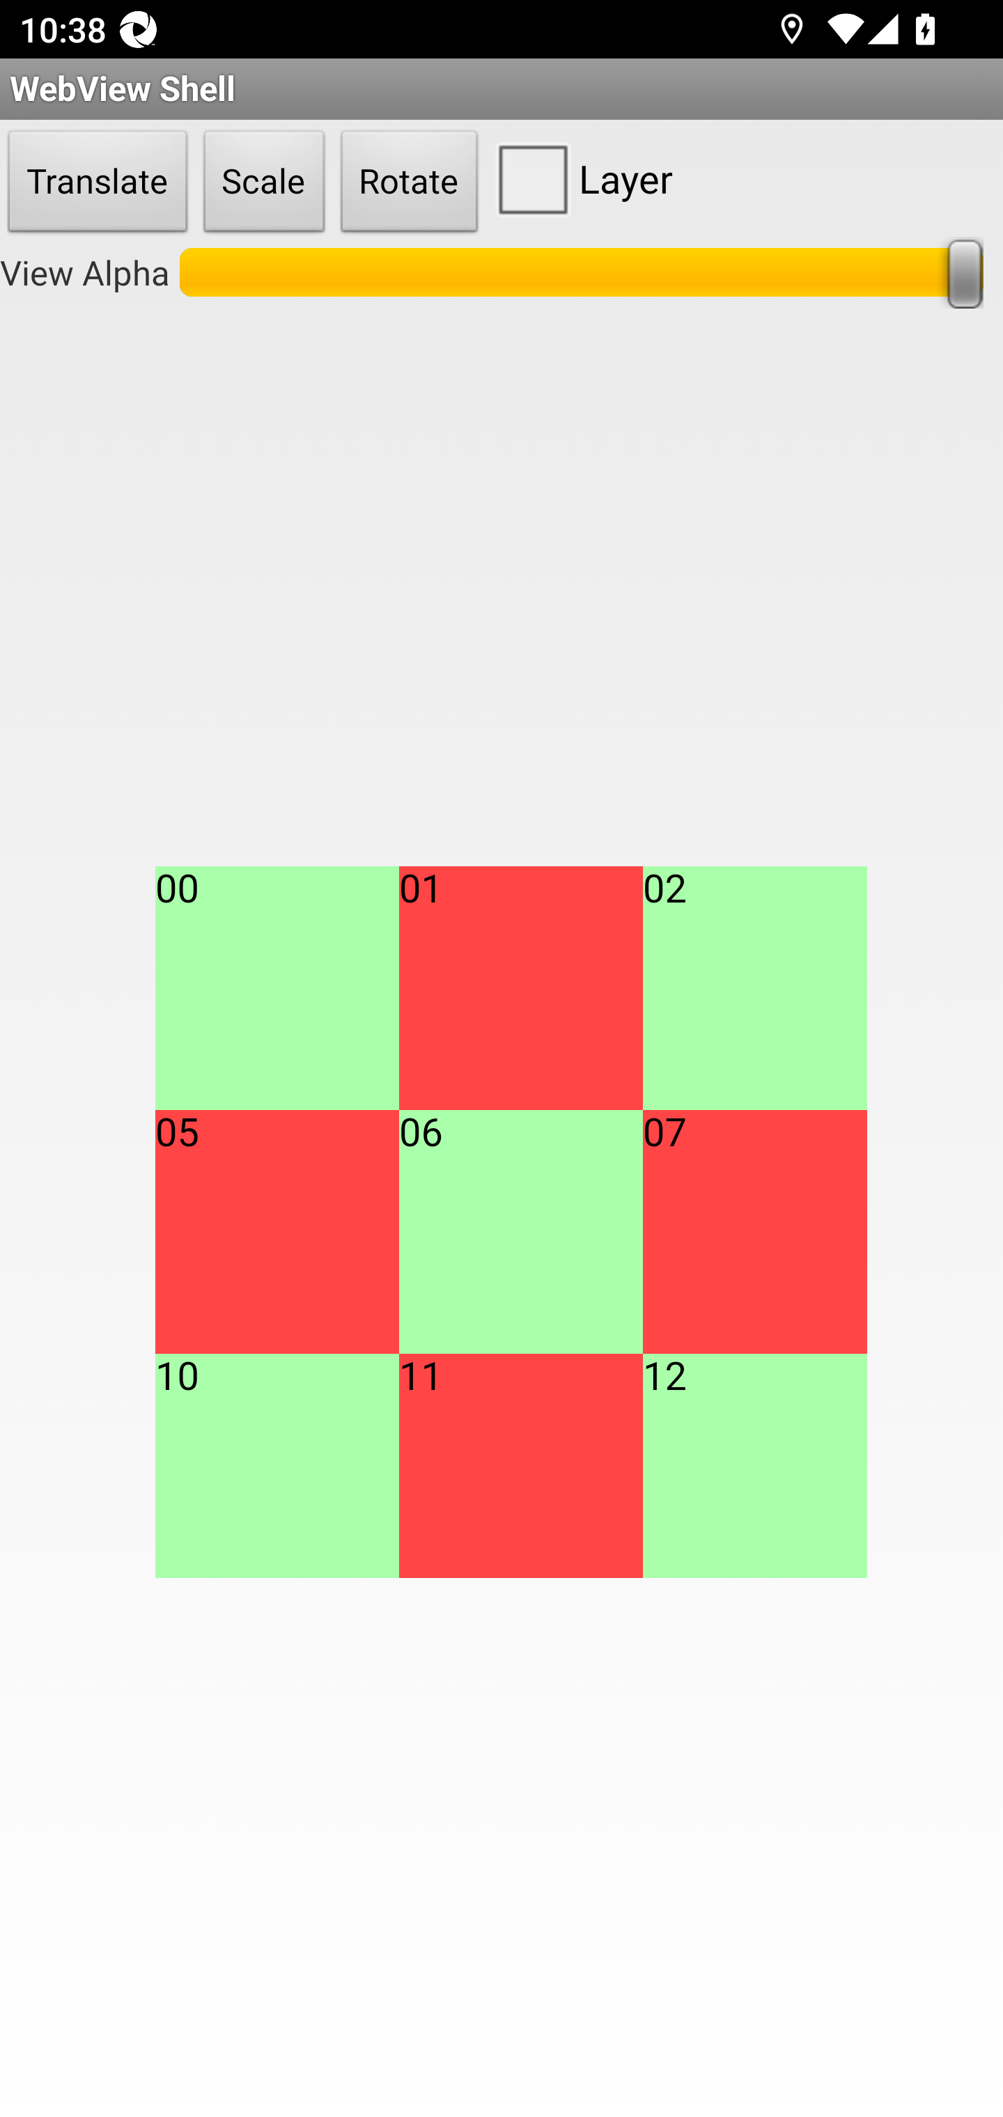  What do you see at coordinates (580, 178) in the screenshot?
I see `Layer` at bounding box center [580, 178].